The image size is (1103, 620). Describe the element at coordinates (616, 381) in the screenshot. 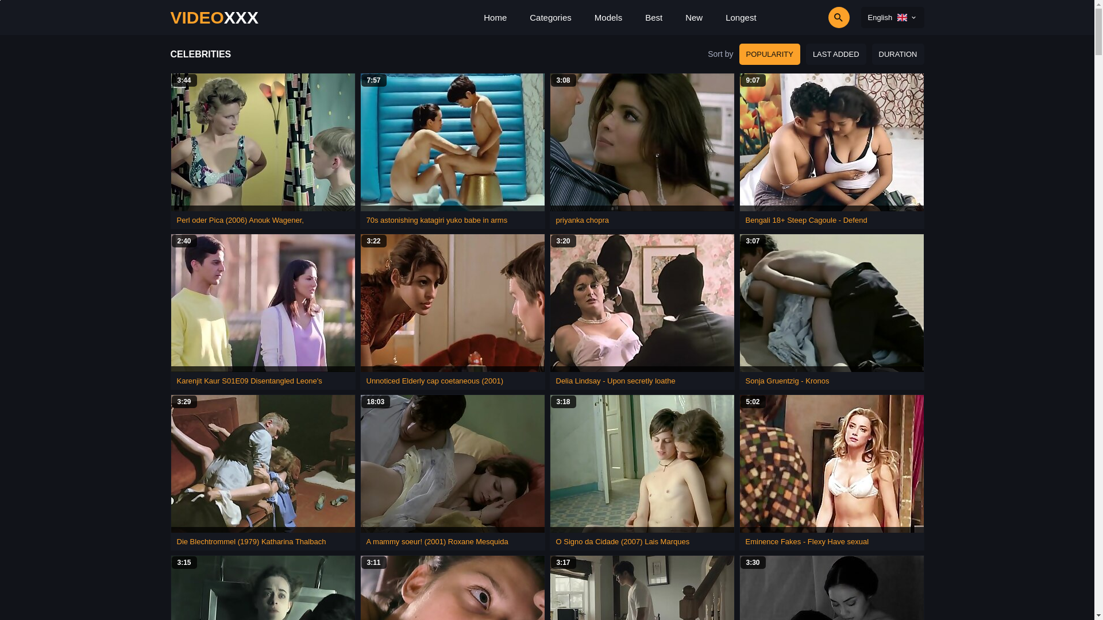

I see `Delia Lindsay - Upon secretly loathe` at that location.